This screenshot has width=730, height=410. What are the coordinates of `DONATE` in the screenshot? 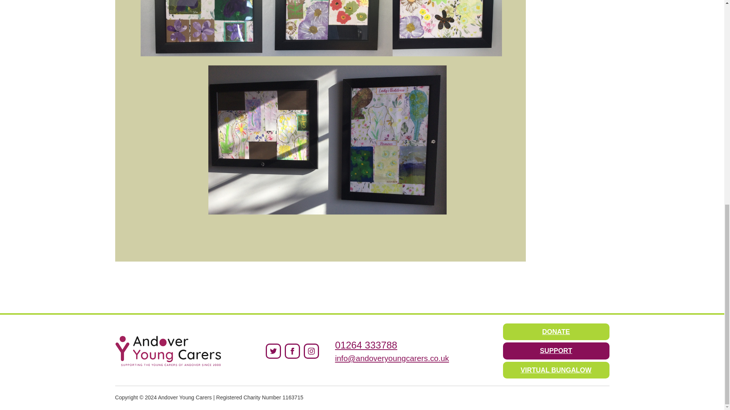 It's located at (556, 332).